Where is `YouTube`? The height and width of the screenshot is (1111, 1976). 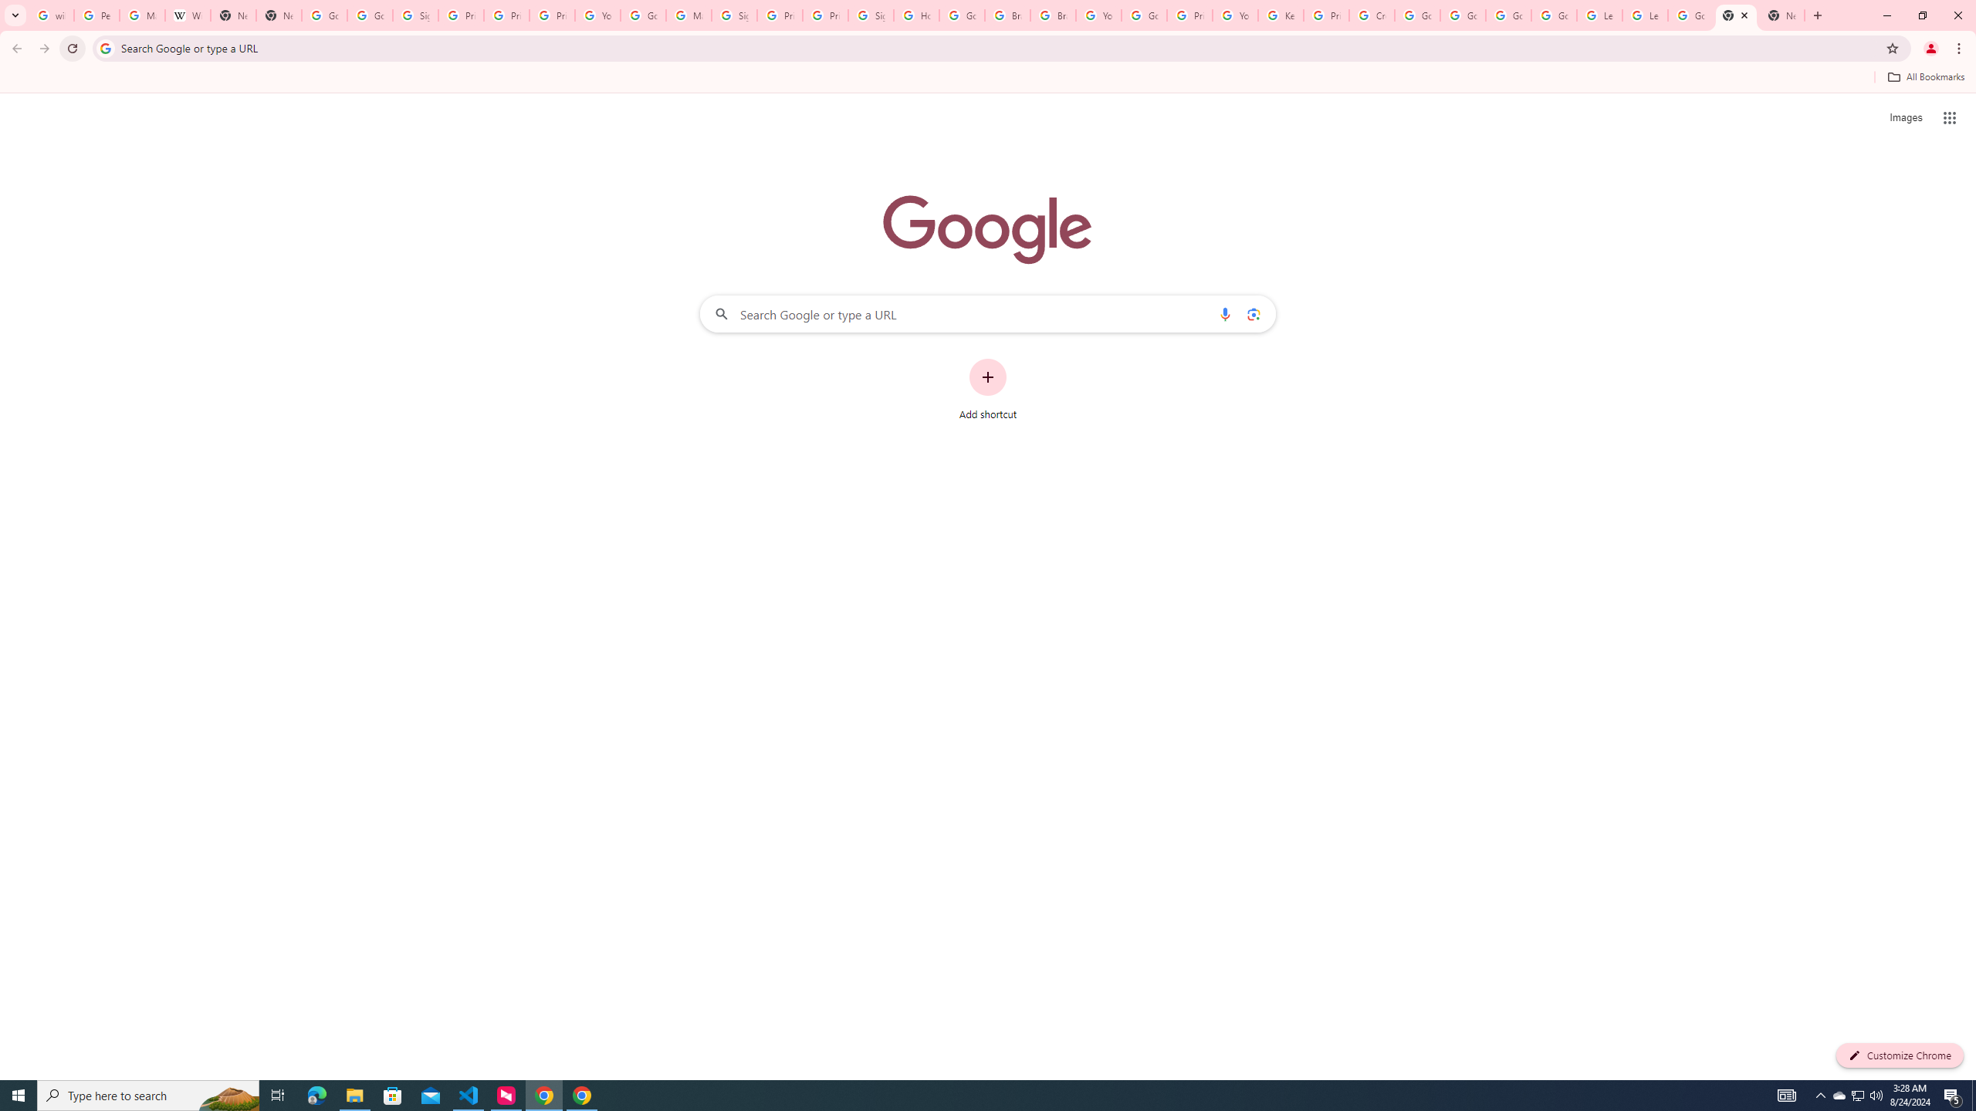
YouTube is located at coordinates (1098, 15).